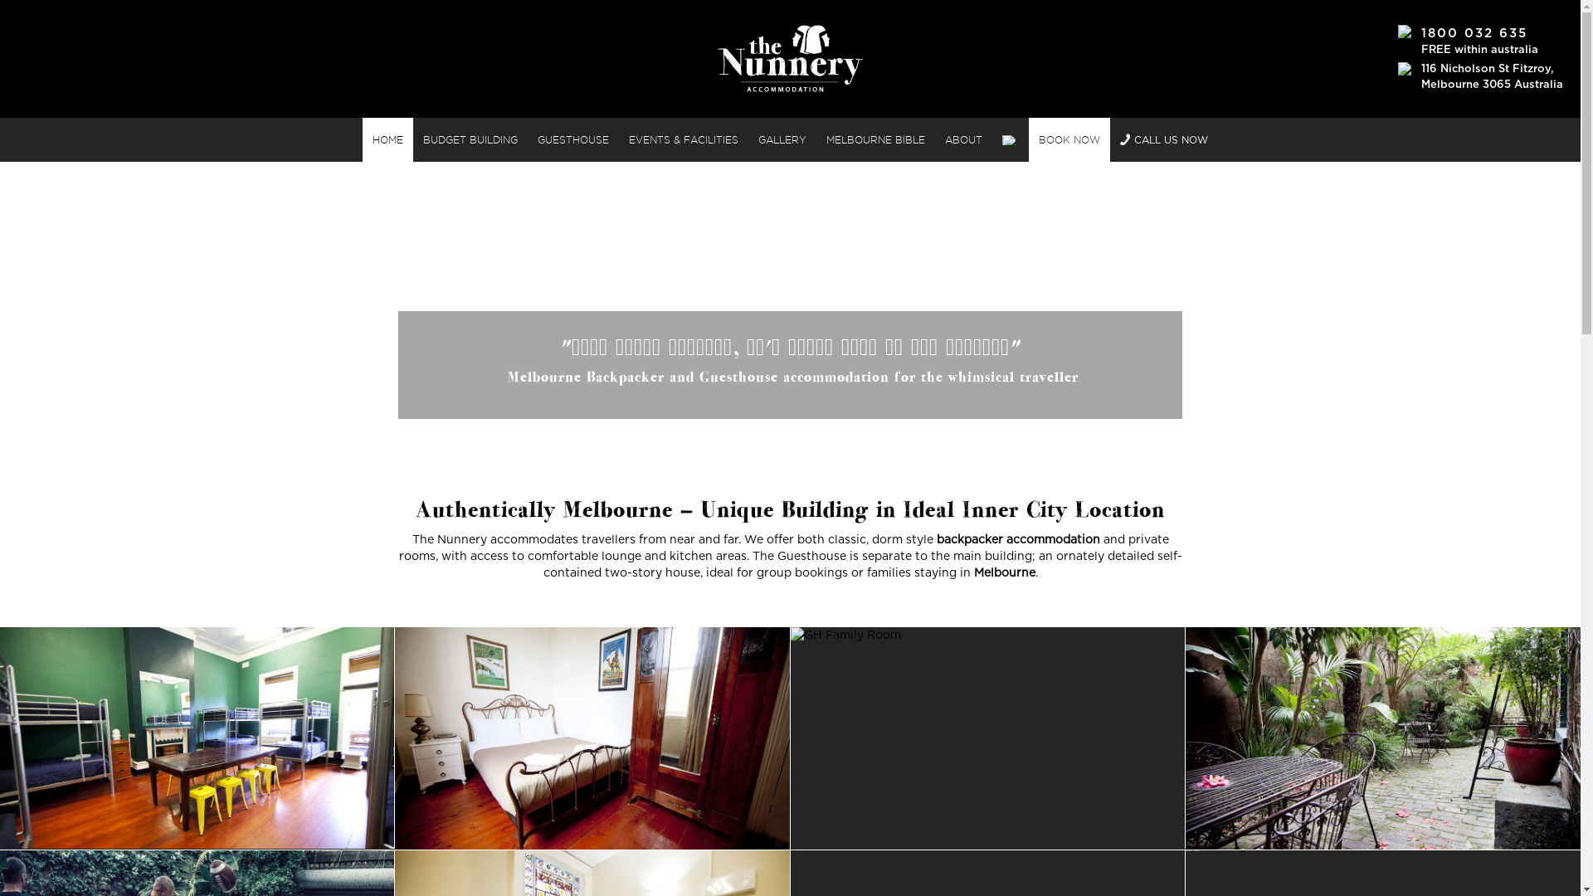 The height and width of the screenshot is (896, 1593). What do you see at coordinates (964, 139) in the screenshot?
I see `ABOUT` at bounding box center [964, 139].